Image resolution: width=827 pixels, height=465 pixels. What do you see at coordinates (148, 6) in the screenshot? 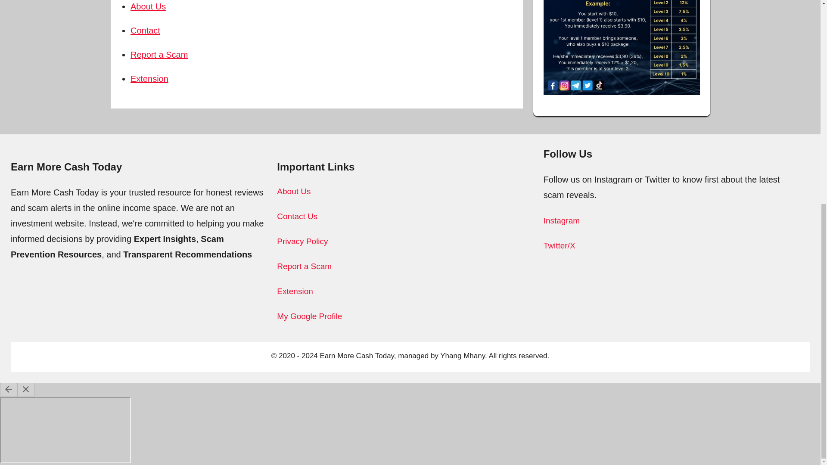
I see `About Us` at bounding box center [148, 6].